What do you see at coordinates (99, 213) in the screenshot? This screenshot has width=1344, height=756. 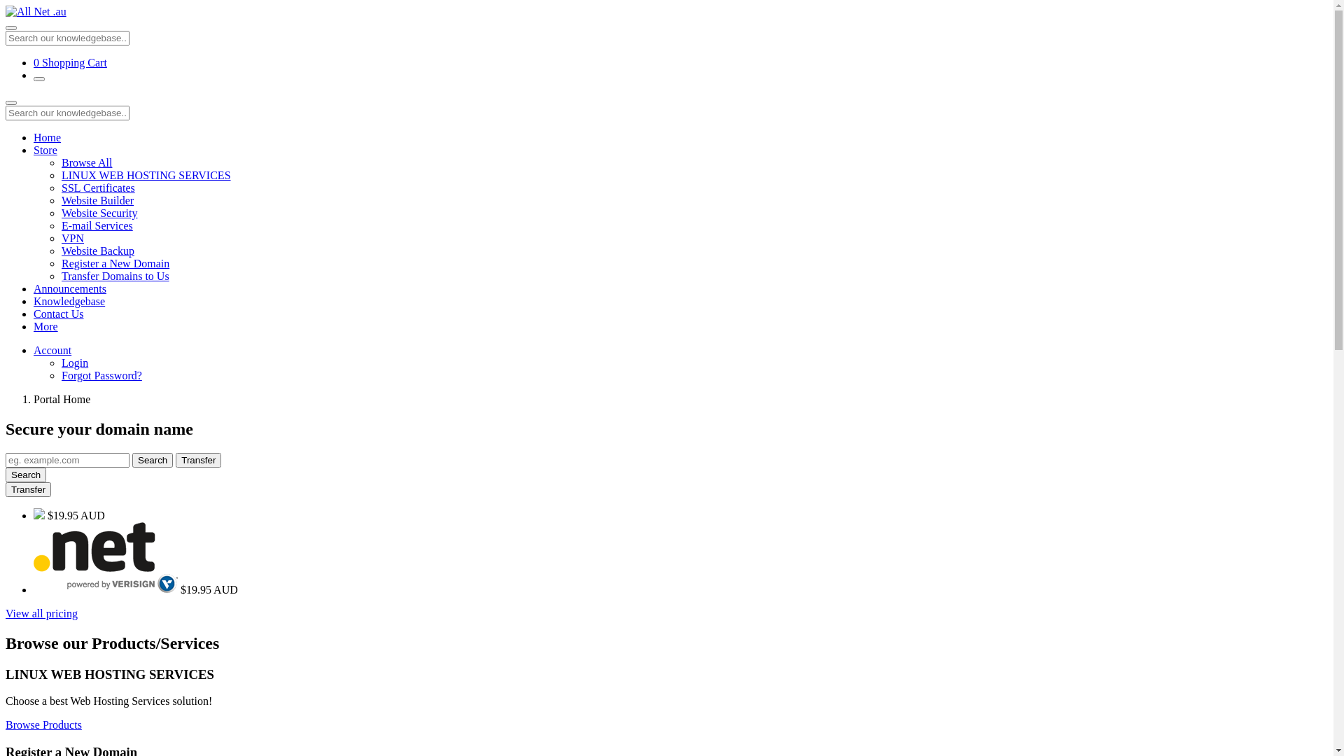 I see `Website Security` at bounding box center [99, 213].